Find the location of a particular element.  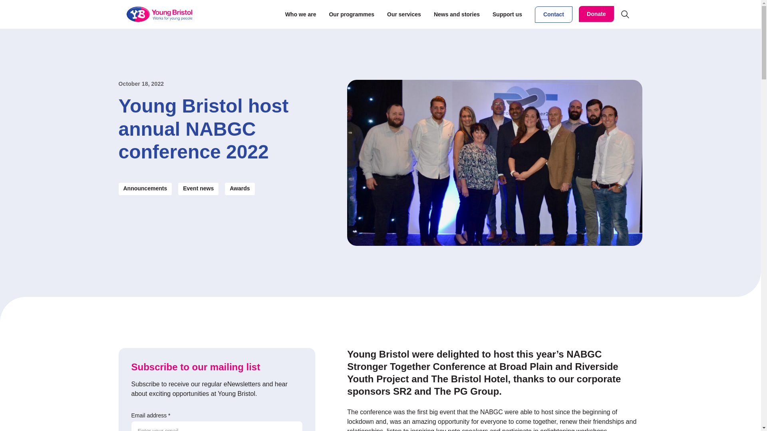

Who we are is located at coordinates (300, 14).